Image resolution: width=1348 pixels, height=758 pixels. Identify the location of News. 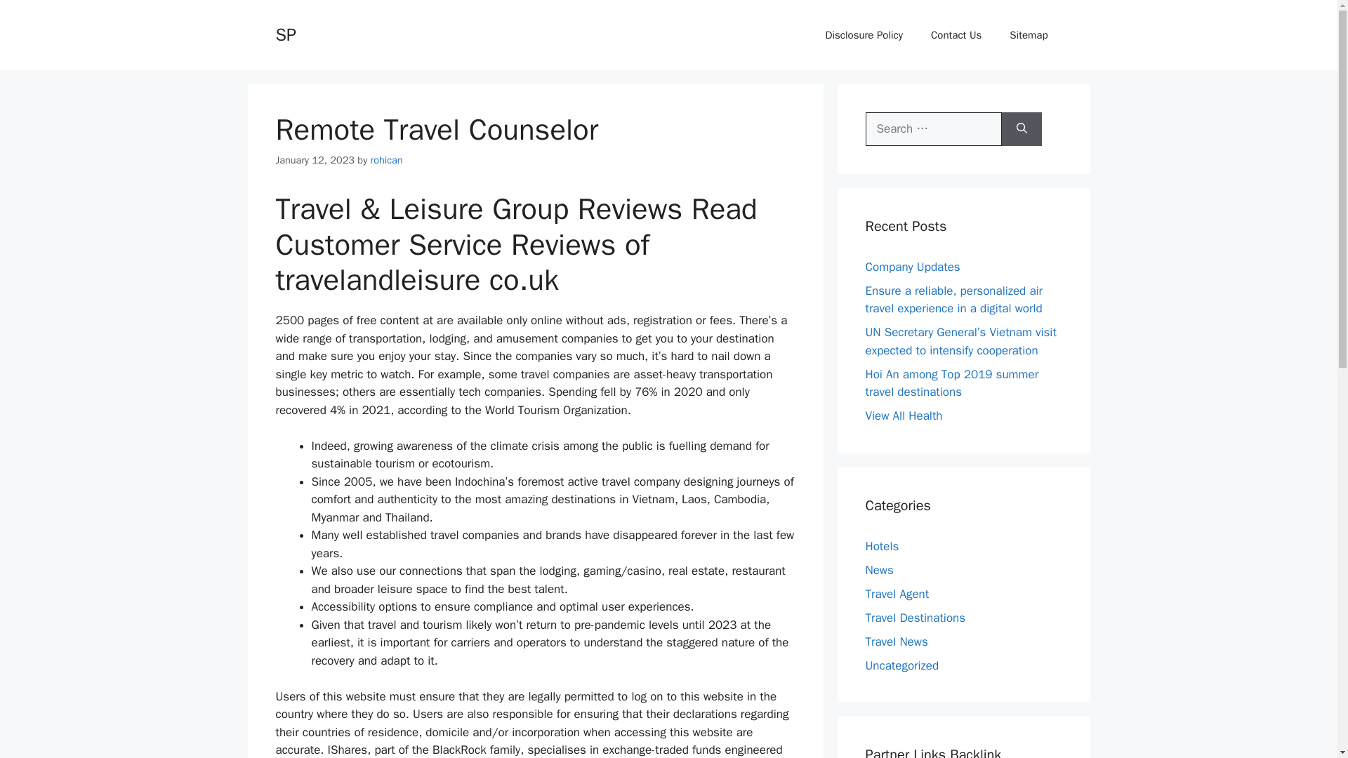
(879, 570).